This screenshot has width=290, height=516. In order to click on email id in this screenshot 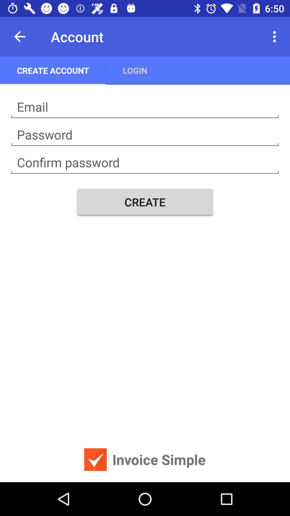, I will do `click(145, 107)`.